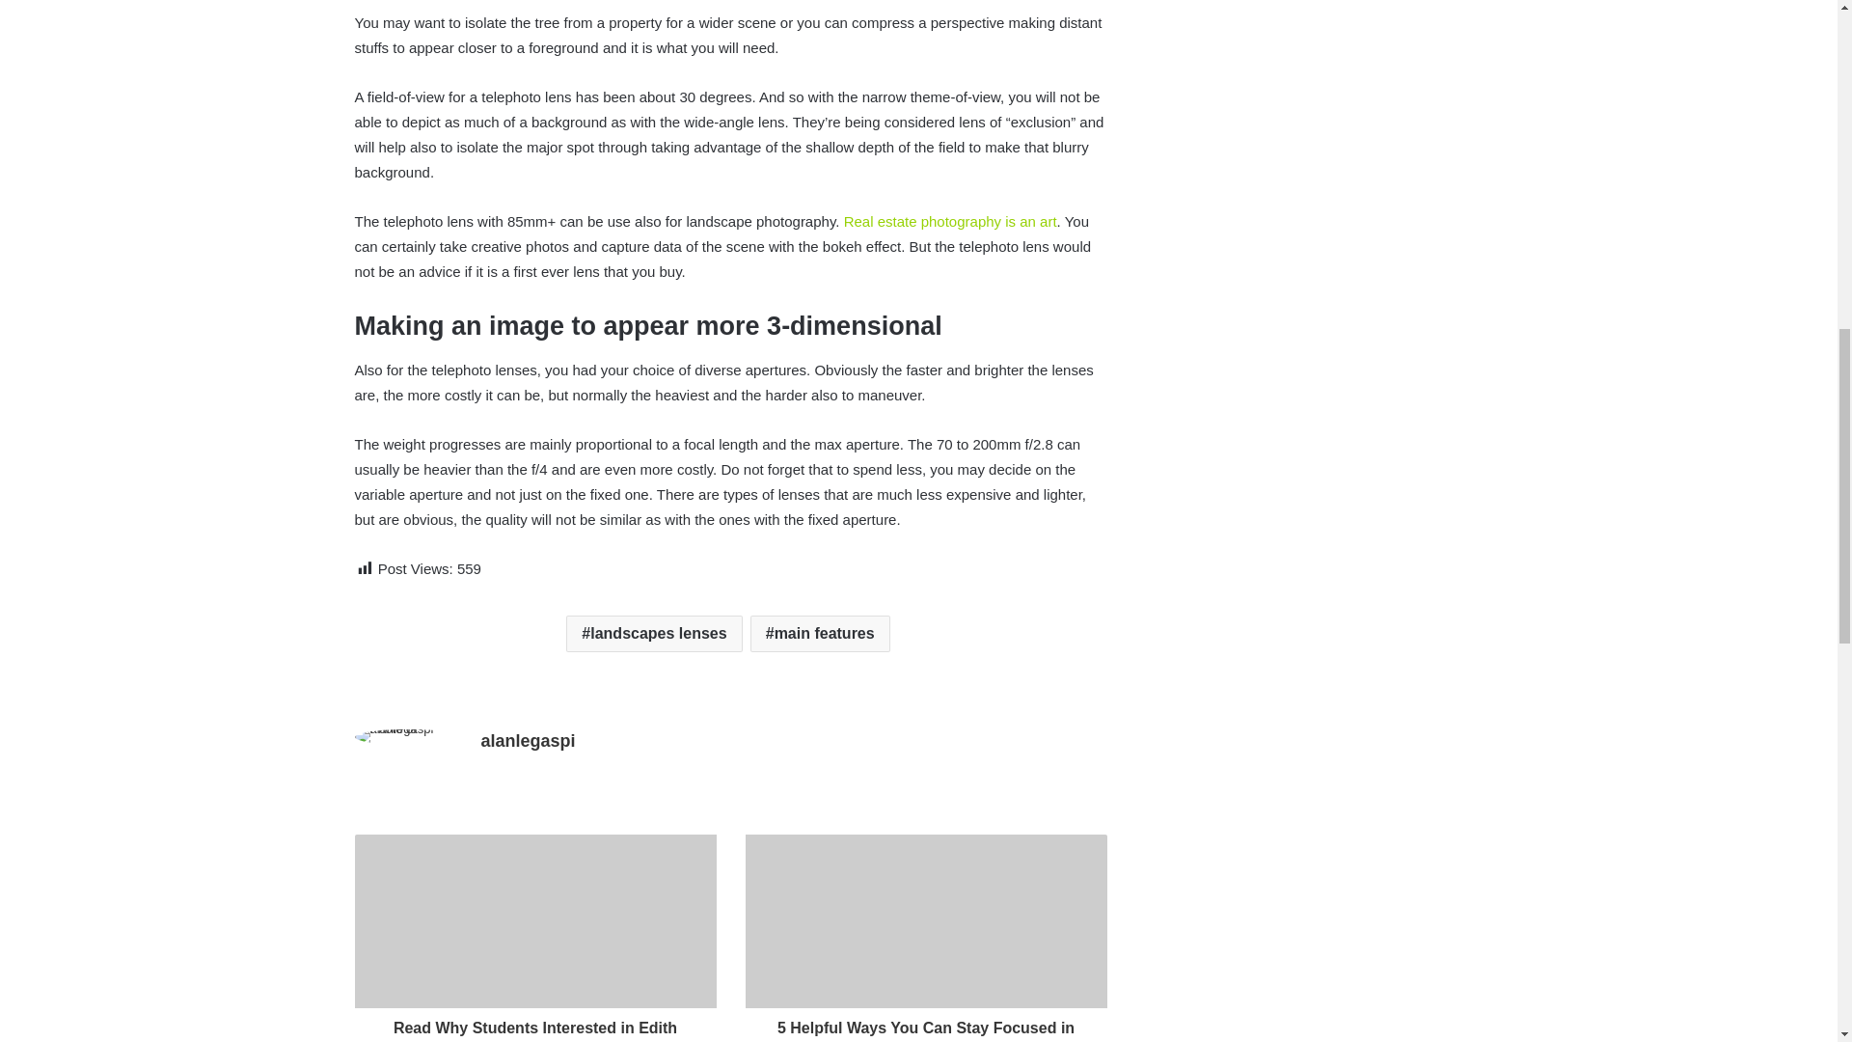 The image size is (1852, 1042). Describe the element at coordinates (820, 634) in the screenshot. I see `main features` at that location.